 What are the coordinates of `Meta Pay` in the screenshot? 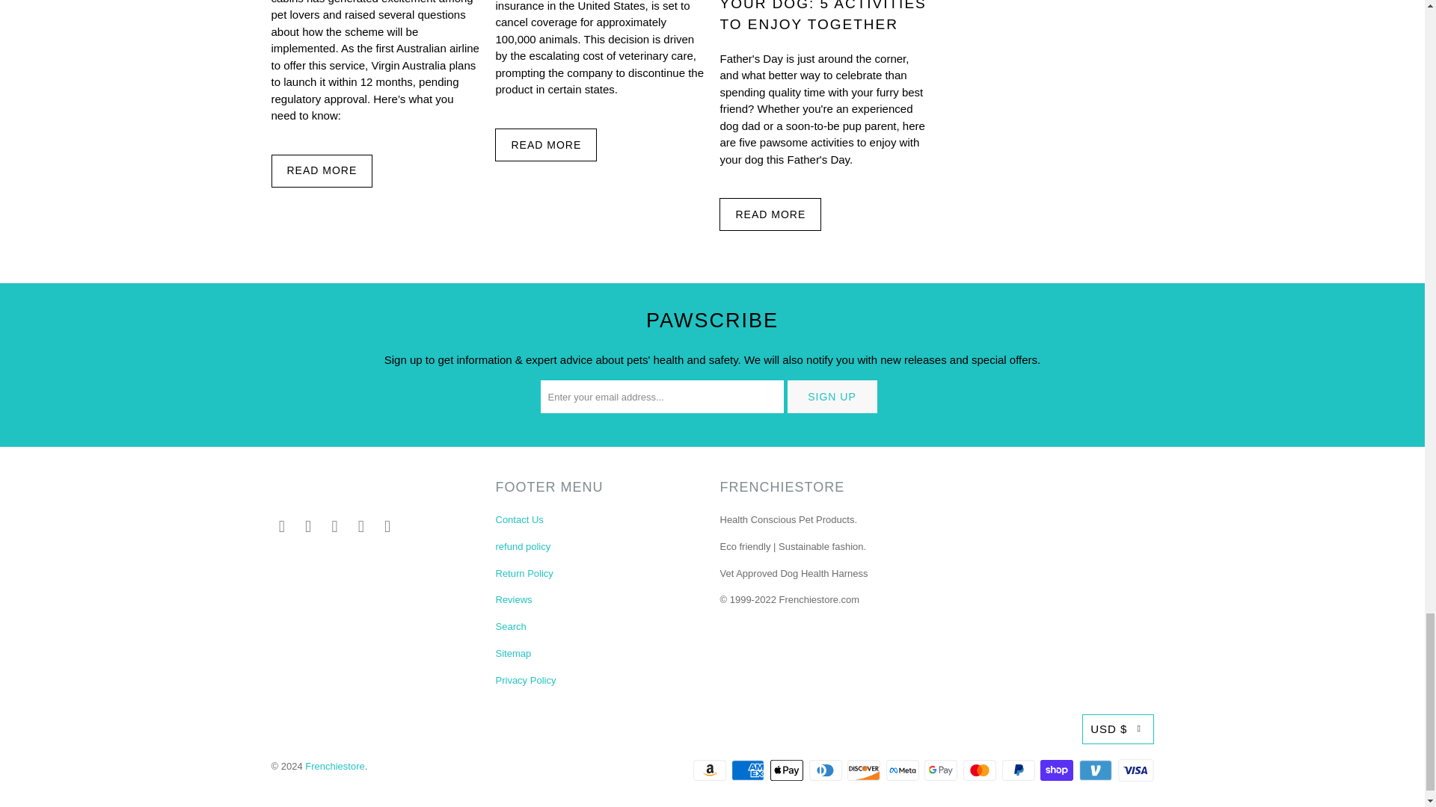 It's located at (903, 770).